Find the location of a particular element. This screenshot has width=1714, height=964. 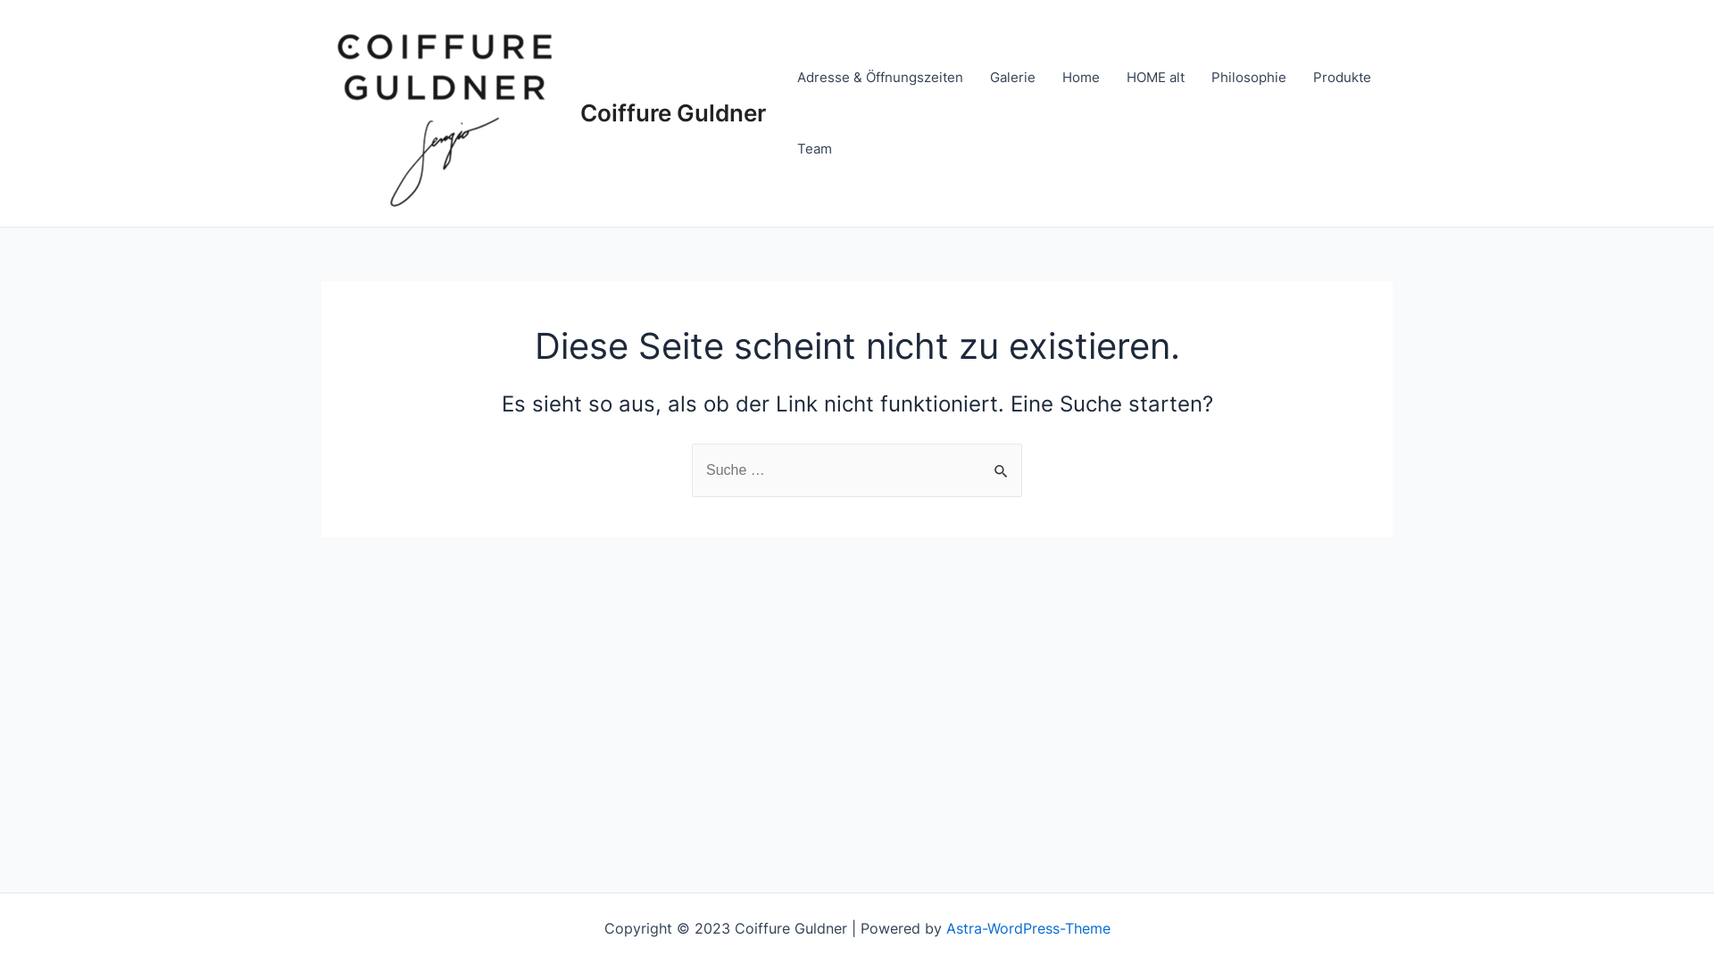

Produkte is located at coordinates (1343, 78).